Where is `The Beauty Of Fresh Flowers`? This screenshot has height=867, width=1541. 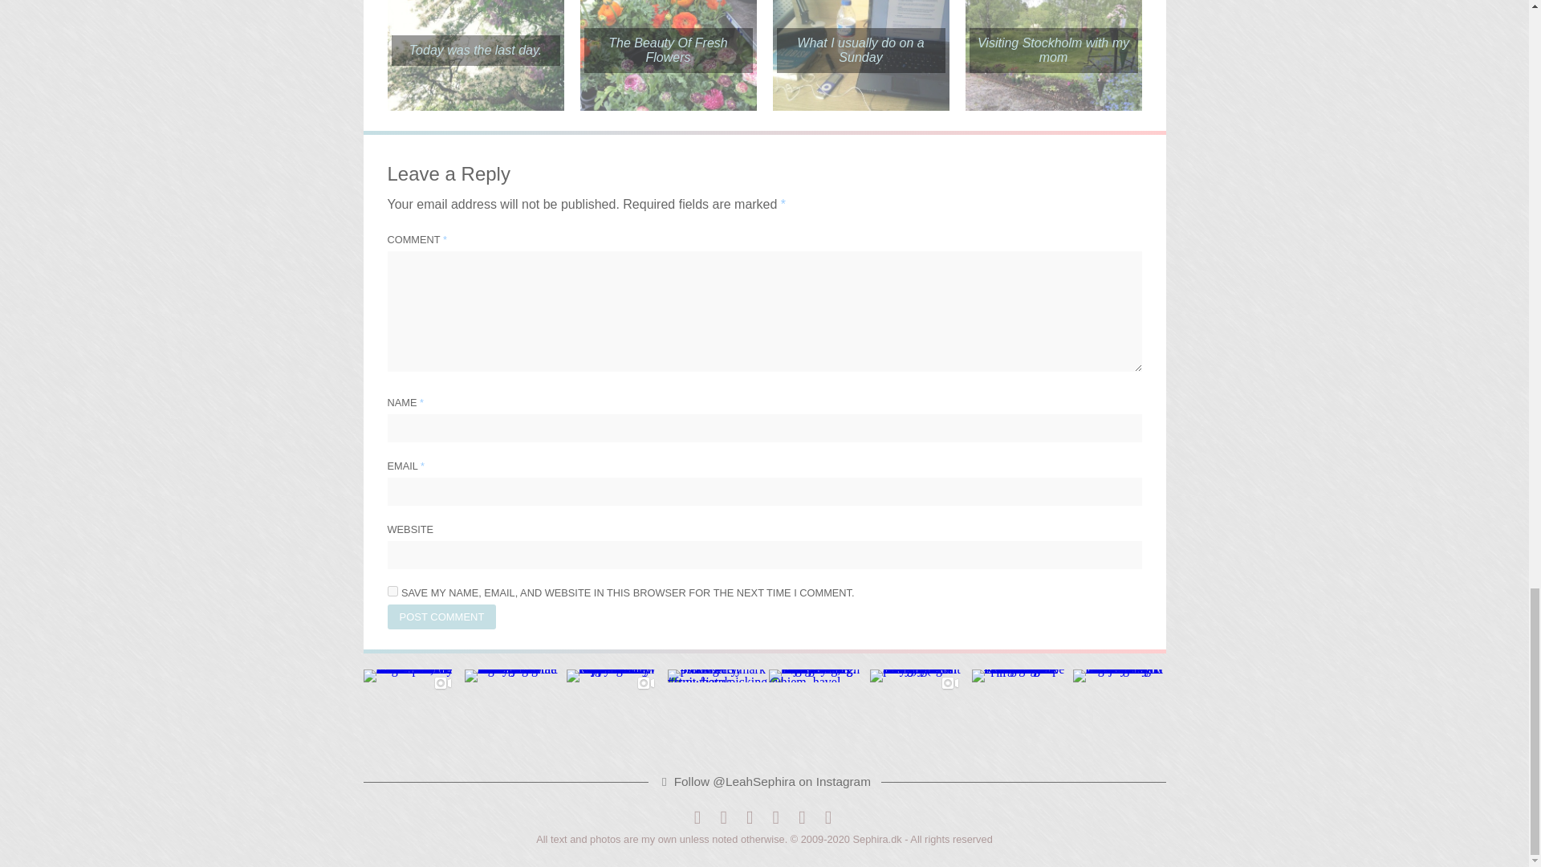
The Beauty Of Fresh Flowers is located at coordinates (668, 50).